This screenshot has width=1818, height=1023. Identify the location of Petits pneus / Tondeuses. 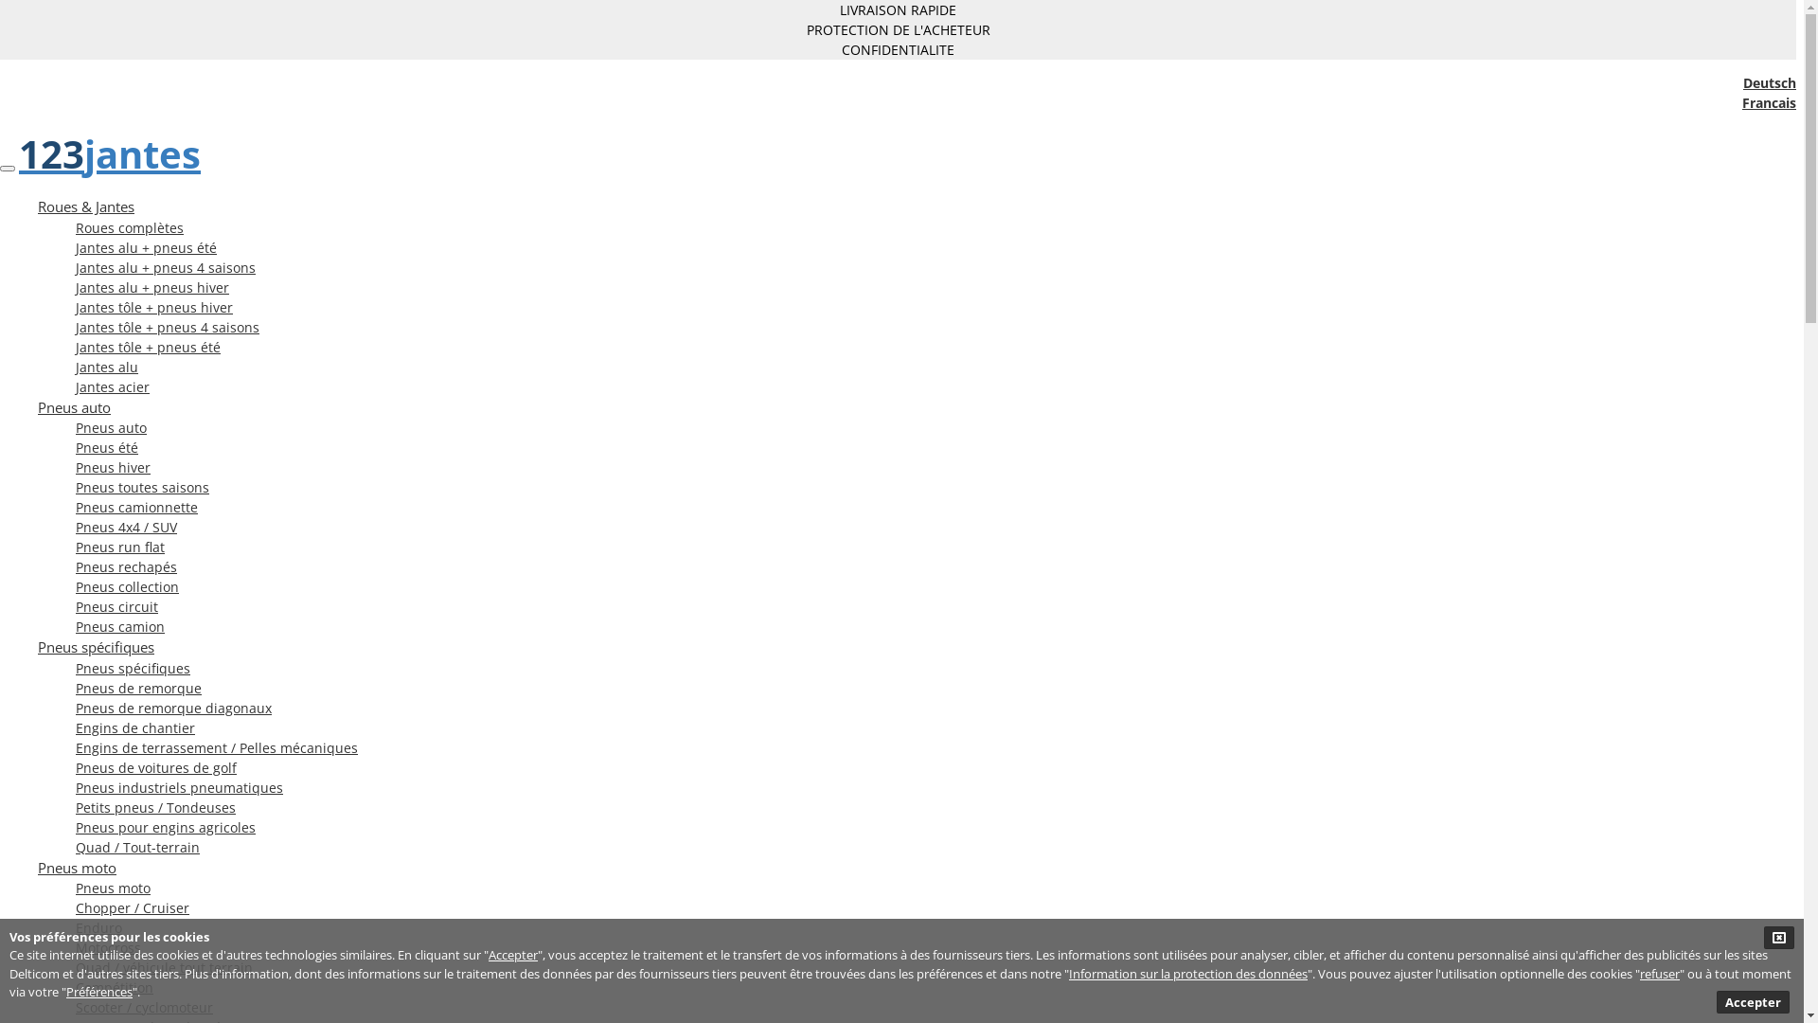
(155, 807).